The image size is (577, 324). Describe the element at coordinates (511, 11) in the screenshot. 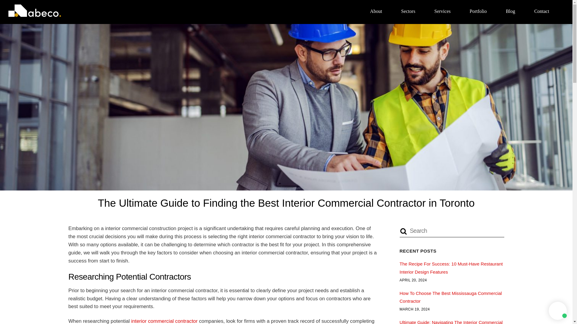

I see `Blog` at that location.